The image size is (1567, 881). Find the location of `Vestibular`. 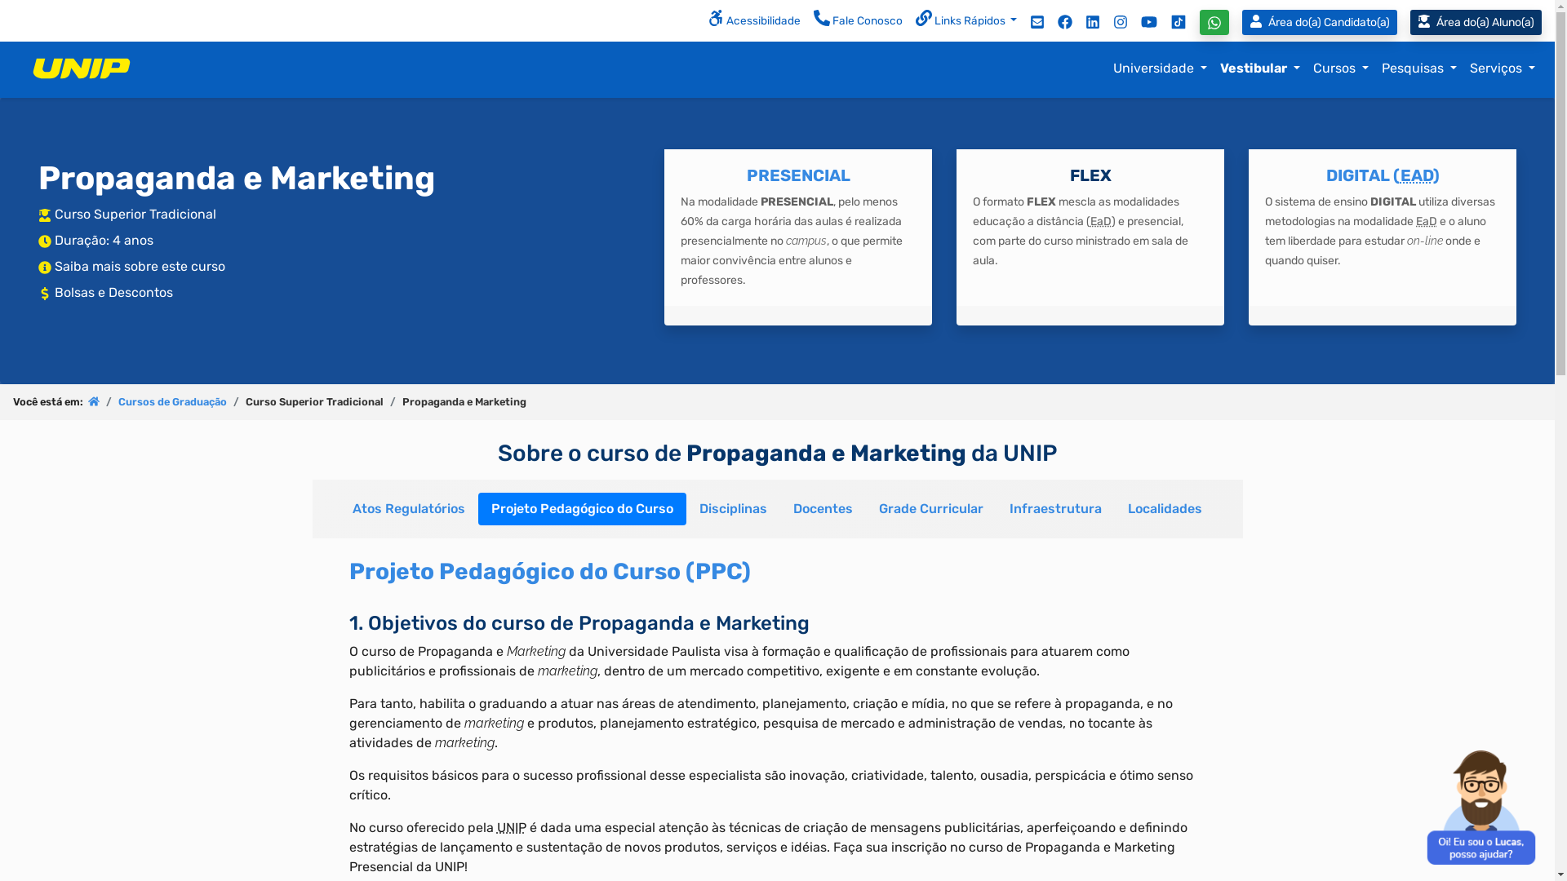

Vestibular is located at coordinates (1260, 69).